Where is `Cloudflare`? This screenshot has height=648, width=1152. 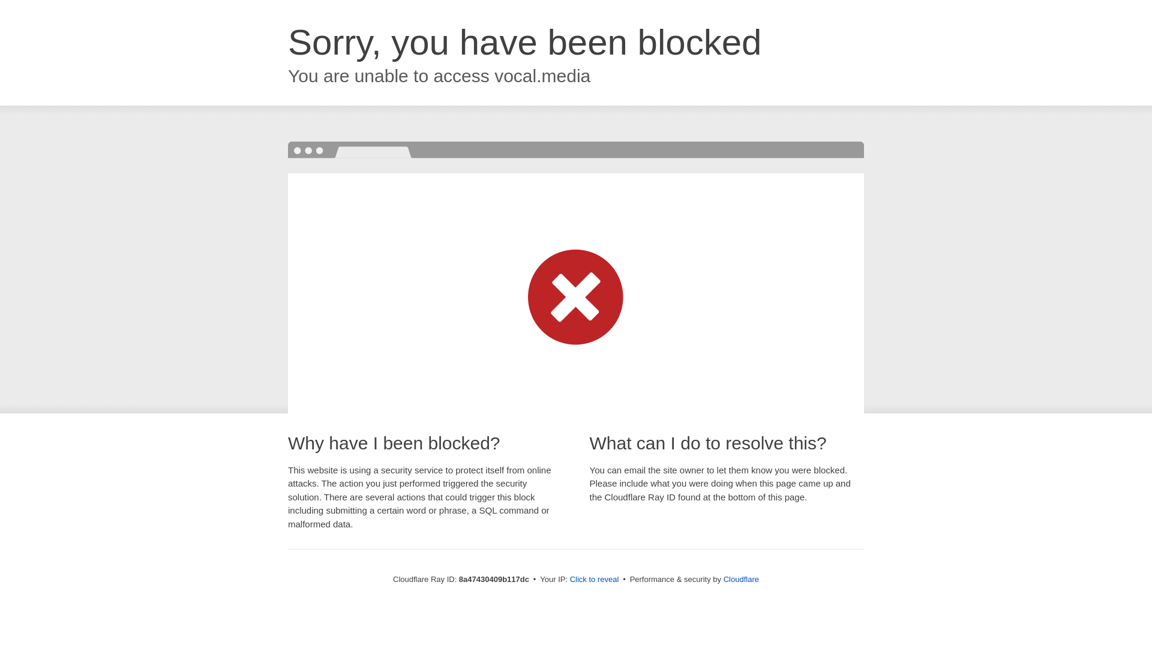 Cloudflare is located at coordinates (741, 579).